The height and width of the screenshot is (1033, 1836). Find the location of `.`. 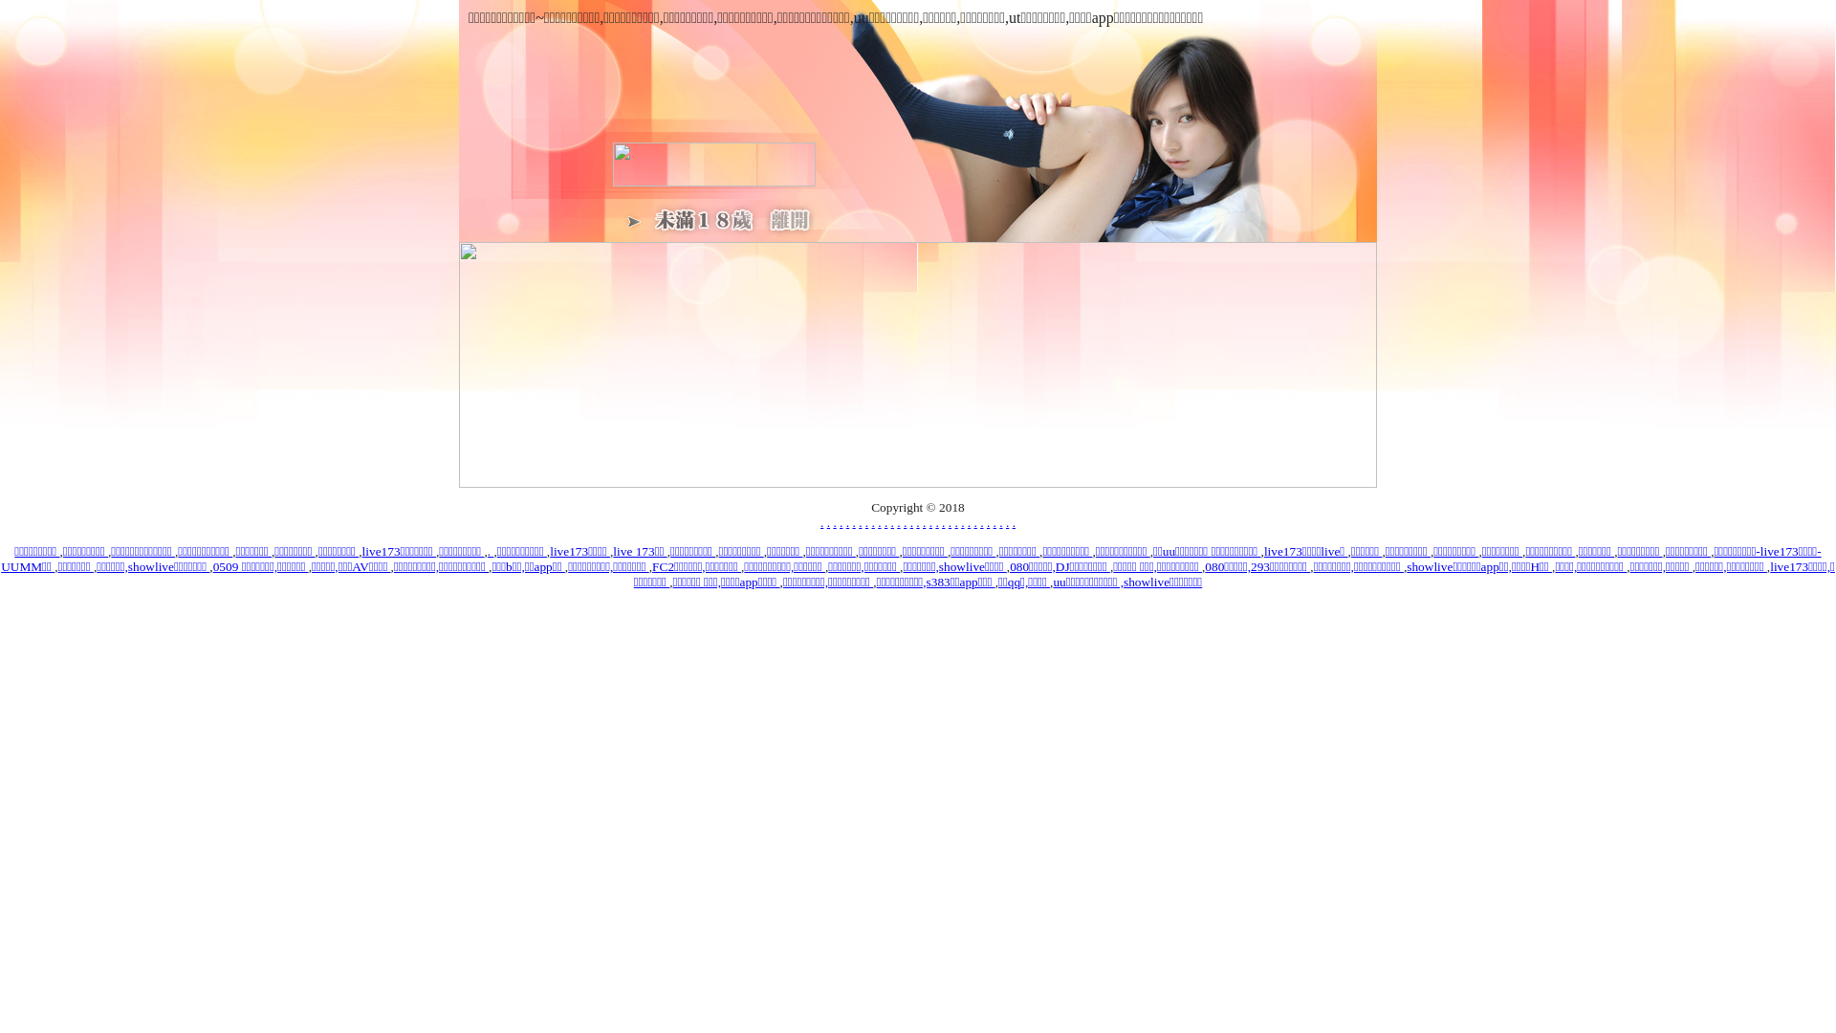

. is located at coordinates (918, 522).